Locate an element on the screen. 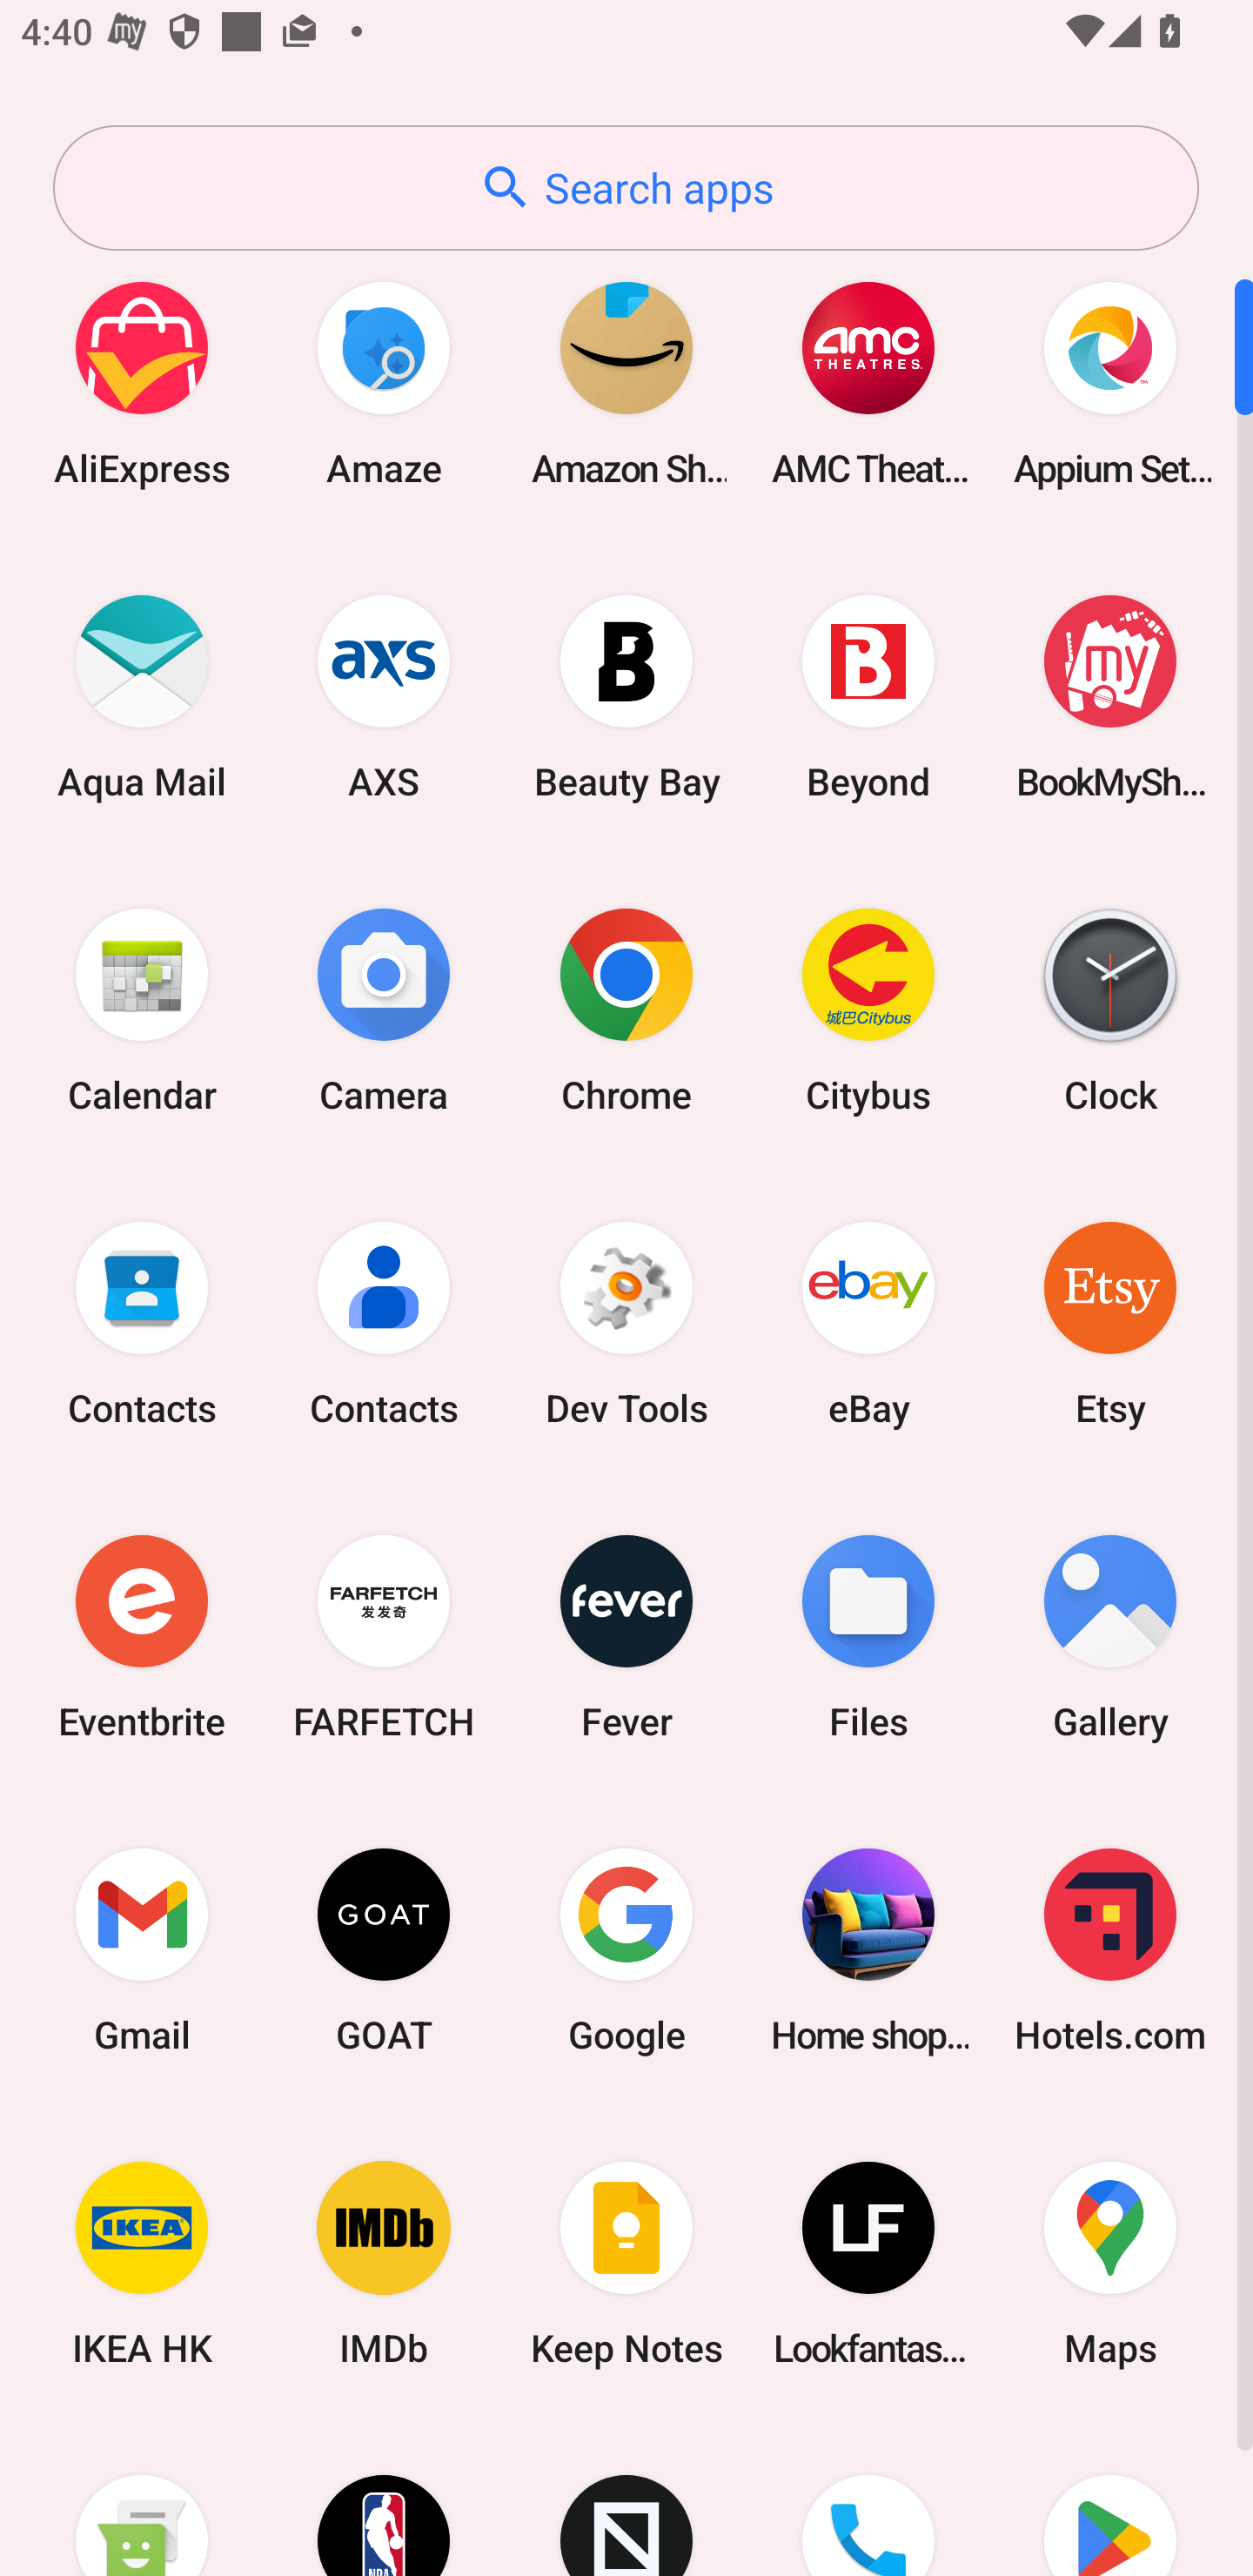 The width and height of the screenshot is (1253, 2576). AMC Theatres is located at coordinates (868, 383).